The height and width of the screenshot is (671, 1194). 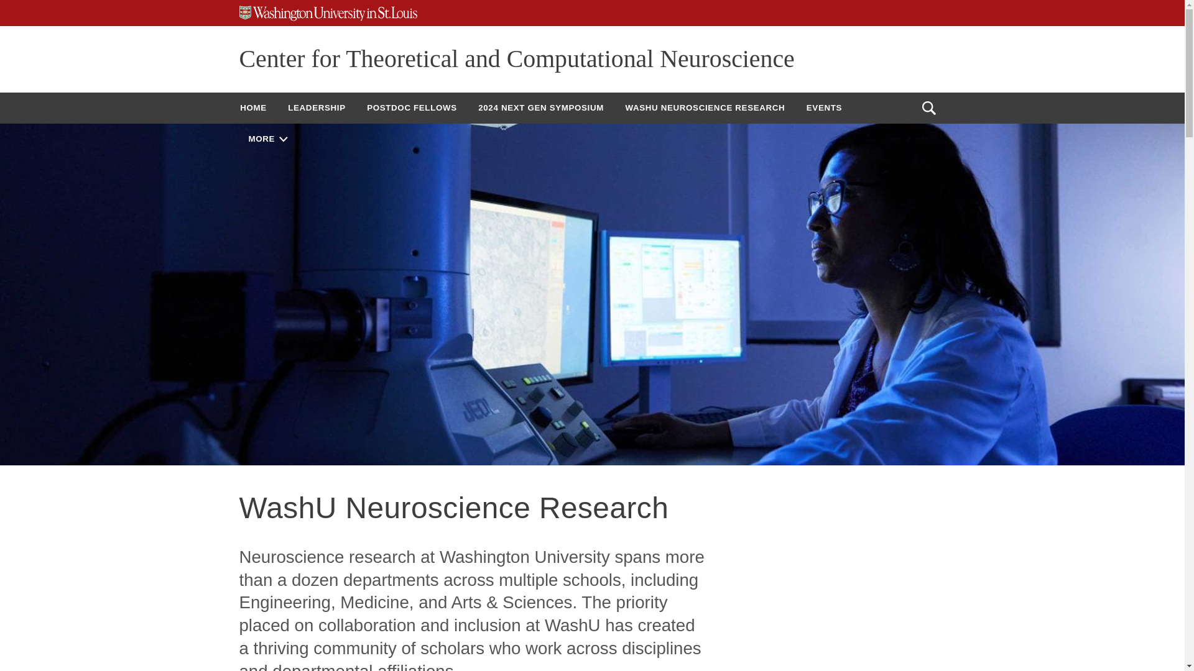 What do you see at coordinates (928, 108) in the screenshot?
I see `Open Search` at bounding box center [928, 108].